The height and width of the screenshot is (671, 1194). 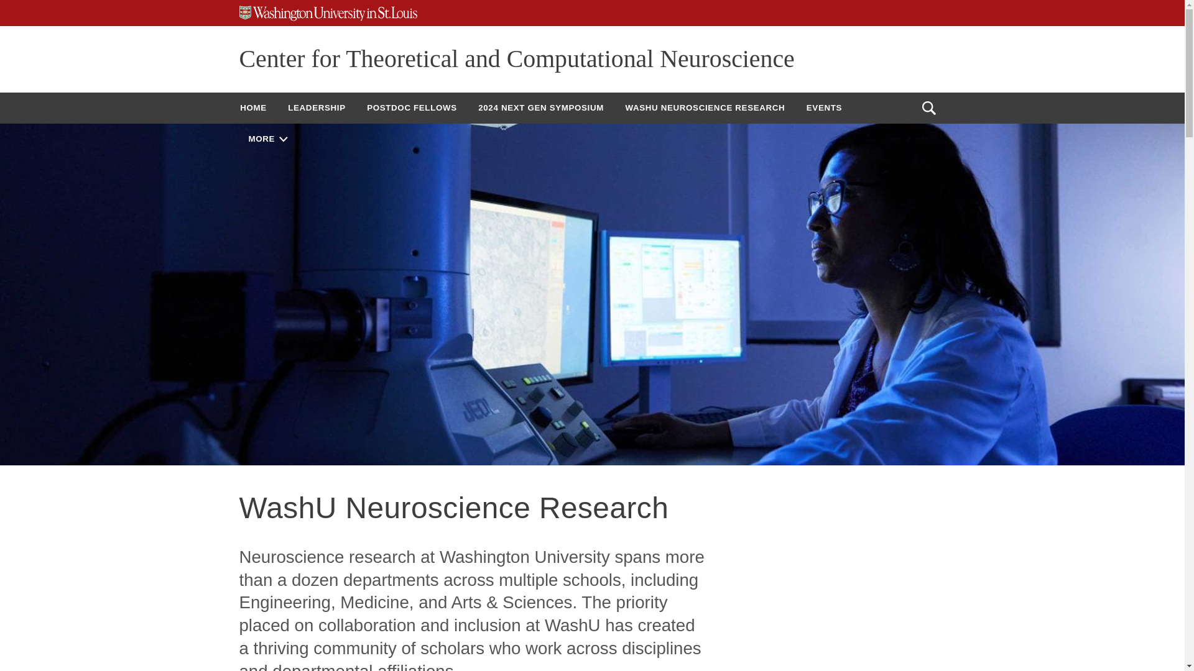 What do you see at coordinates (928, 108) in the screenshot?
I see `Open Search` at bounding box center [928, 108].